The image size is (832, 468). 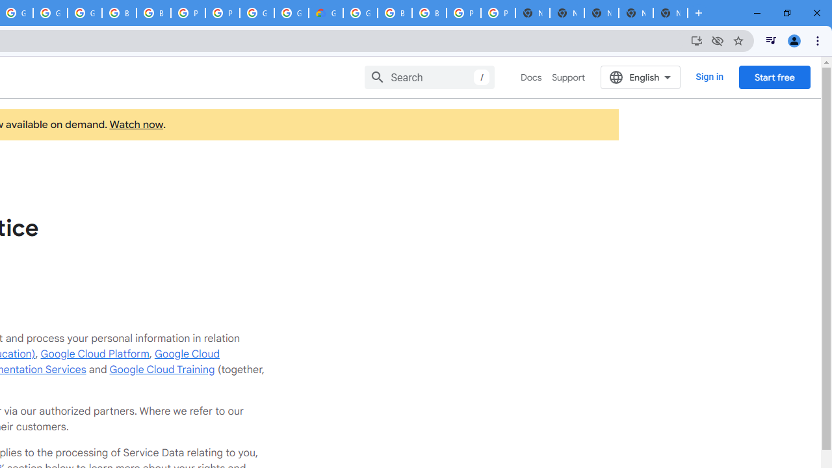 What do you see at coordinates (291, 13) in the screenshot?
I see `Google Cloud Platform` at bounding box center [291, 13].